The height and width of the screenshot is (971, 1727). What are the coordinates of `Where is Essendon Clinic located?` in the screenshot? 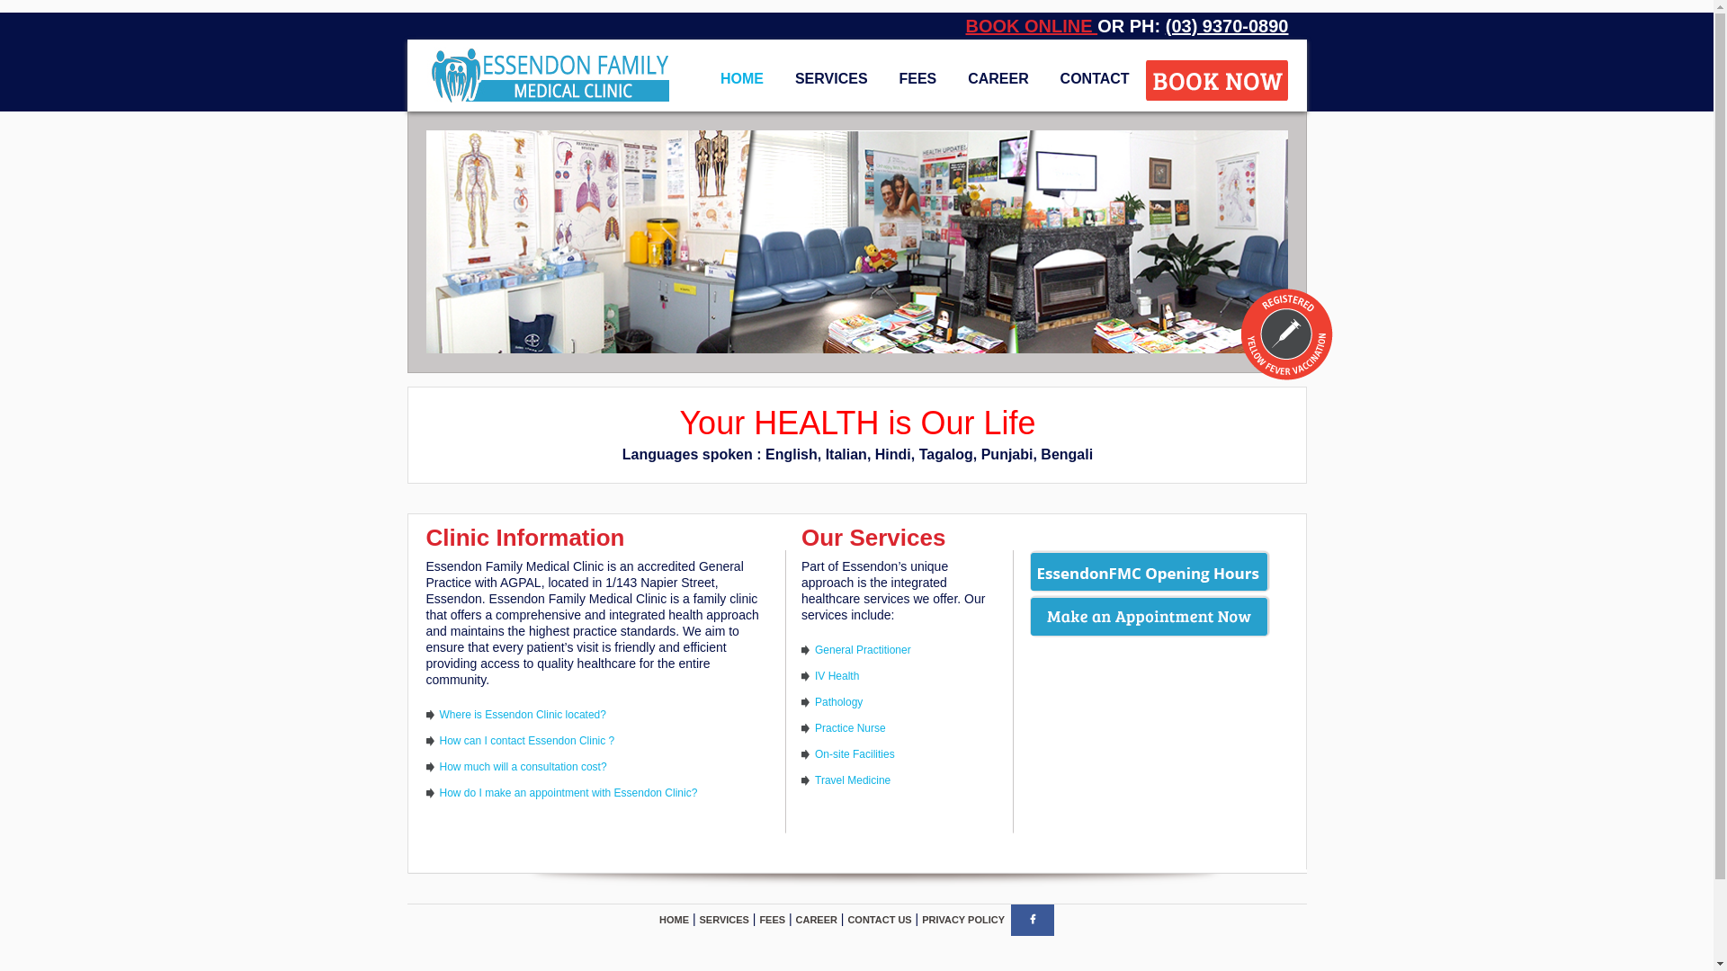 It's located at (522, 715).